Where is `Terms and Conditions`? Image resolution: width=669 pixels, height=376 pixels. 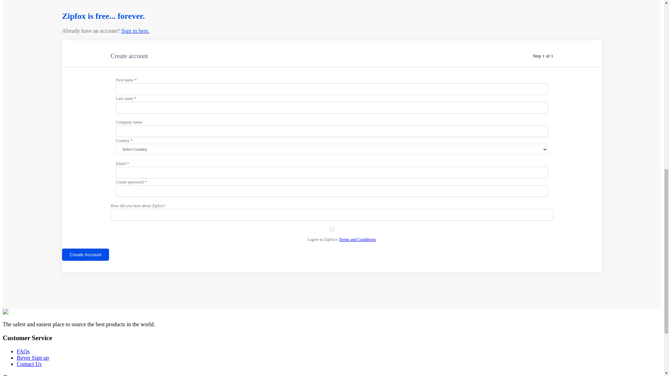 Terms and Conditions is located at coordinates (357, 240).